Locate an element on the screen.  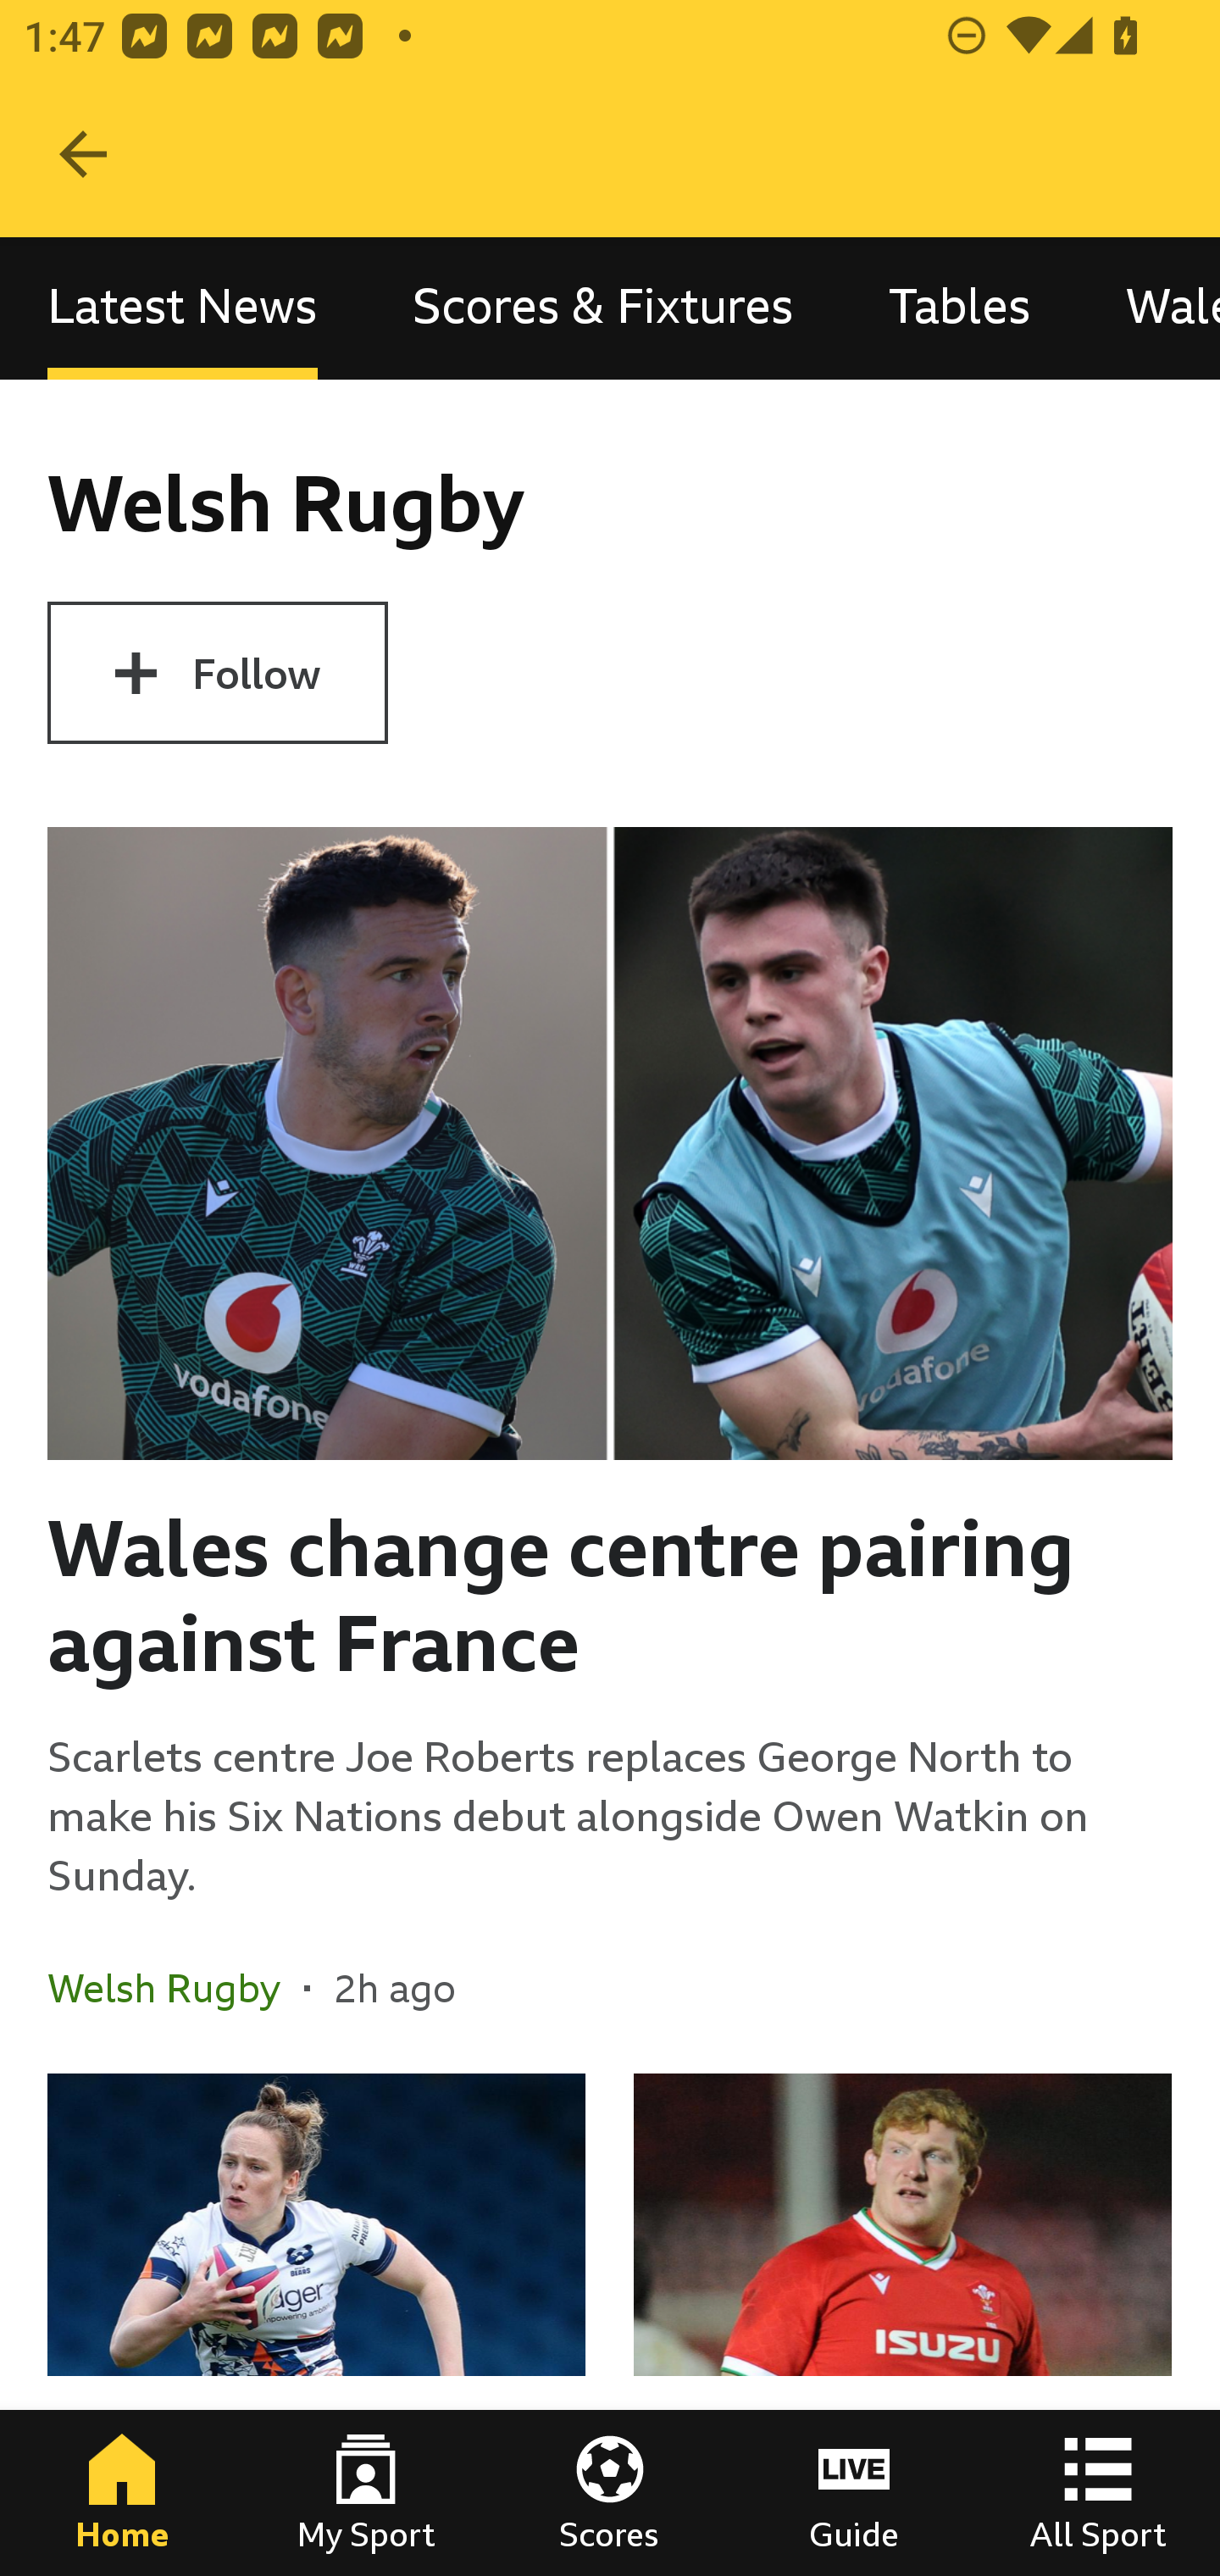
Latest News, selected Latest News is located at coordinates (182, 307).